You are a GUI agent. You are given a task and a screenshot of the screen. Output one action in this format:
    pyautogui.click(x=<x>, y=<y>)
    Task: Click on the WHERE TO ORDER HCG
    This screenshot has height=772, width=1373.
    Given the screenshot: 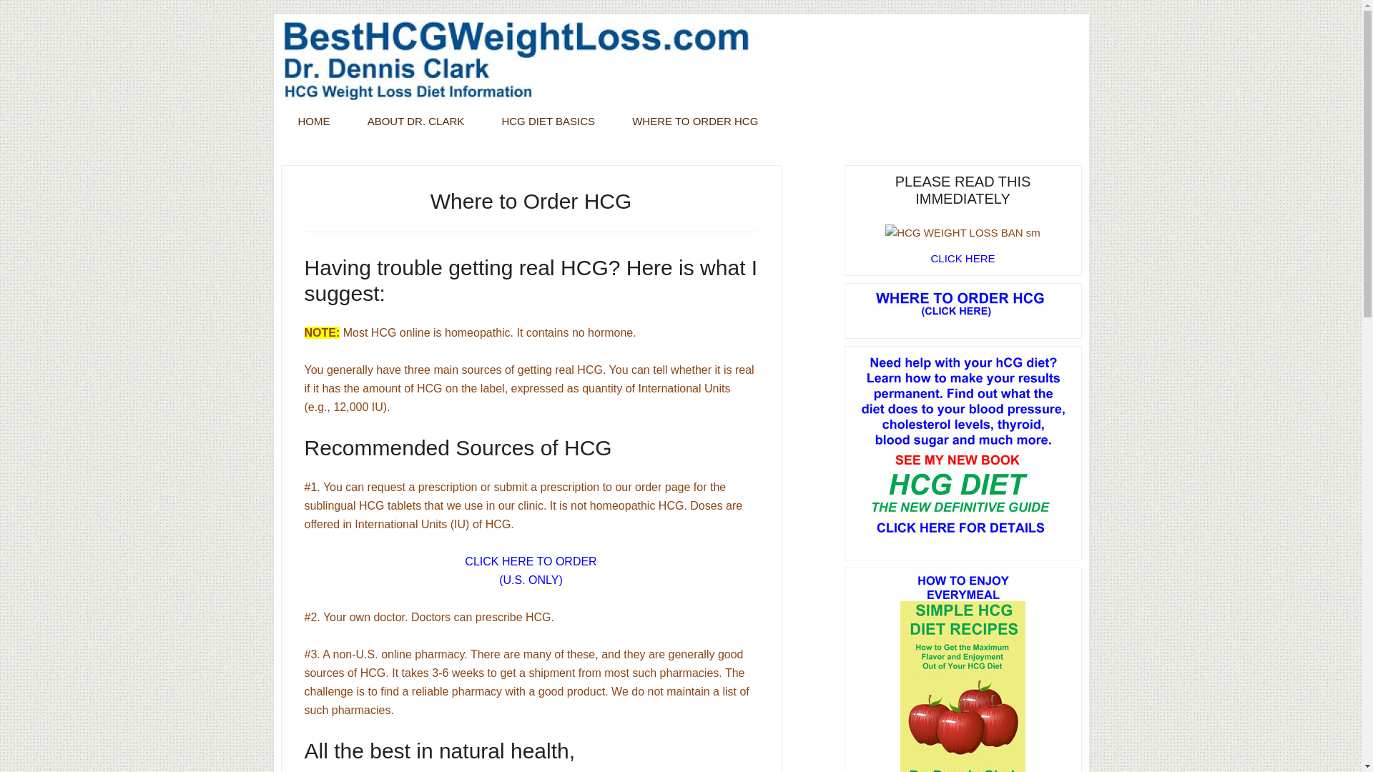 What is the action you would take?
    pyautogui.click(x=695, y=121)
    